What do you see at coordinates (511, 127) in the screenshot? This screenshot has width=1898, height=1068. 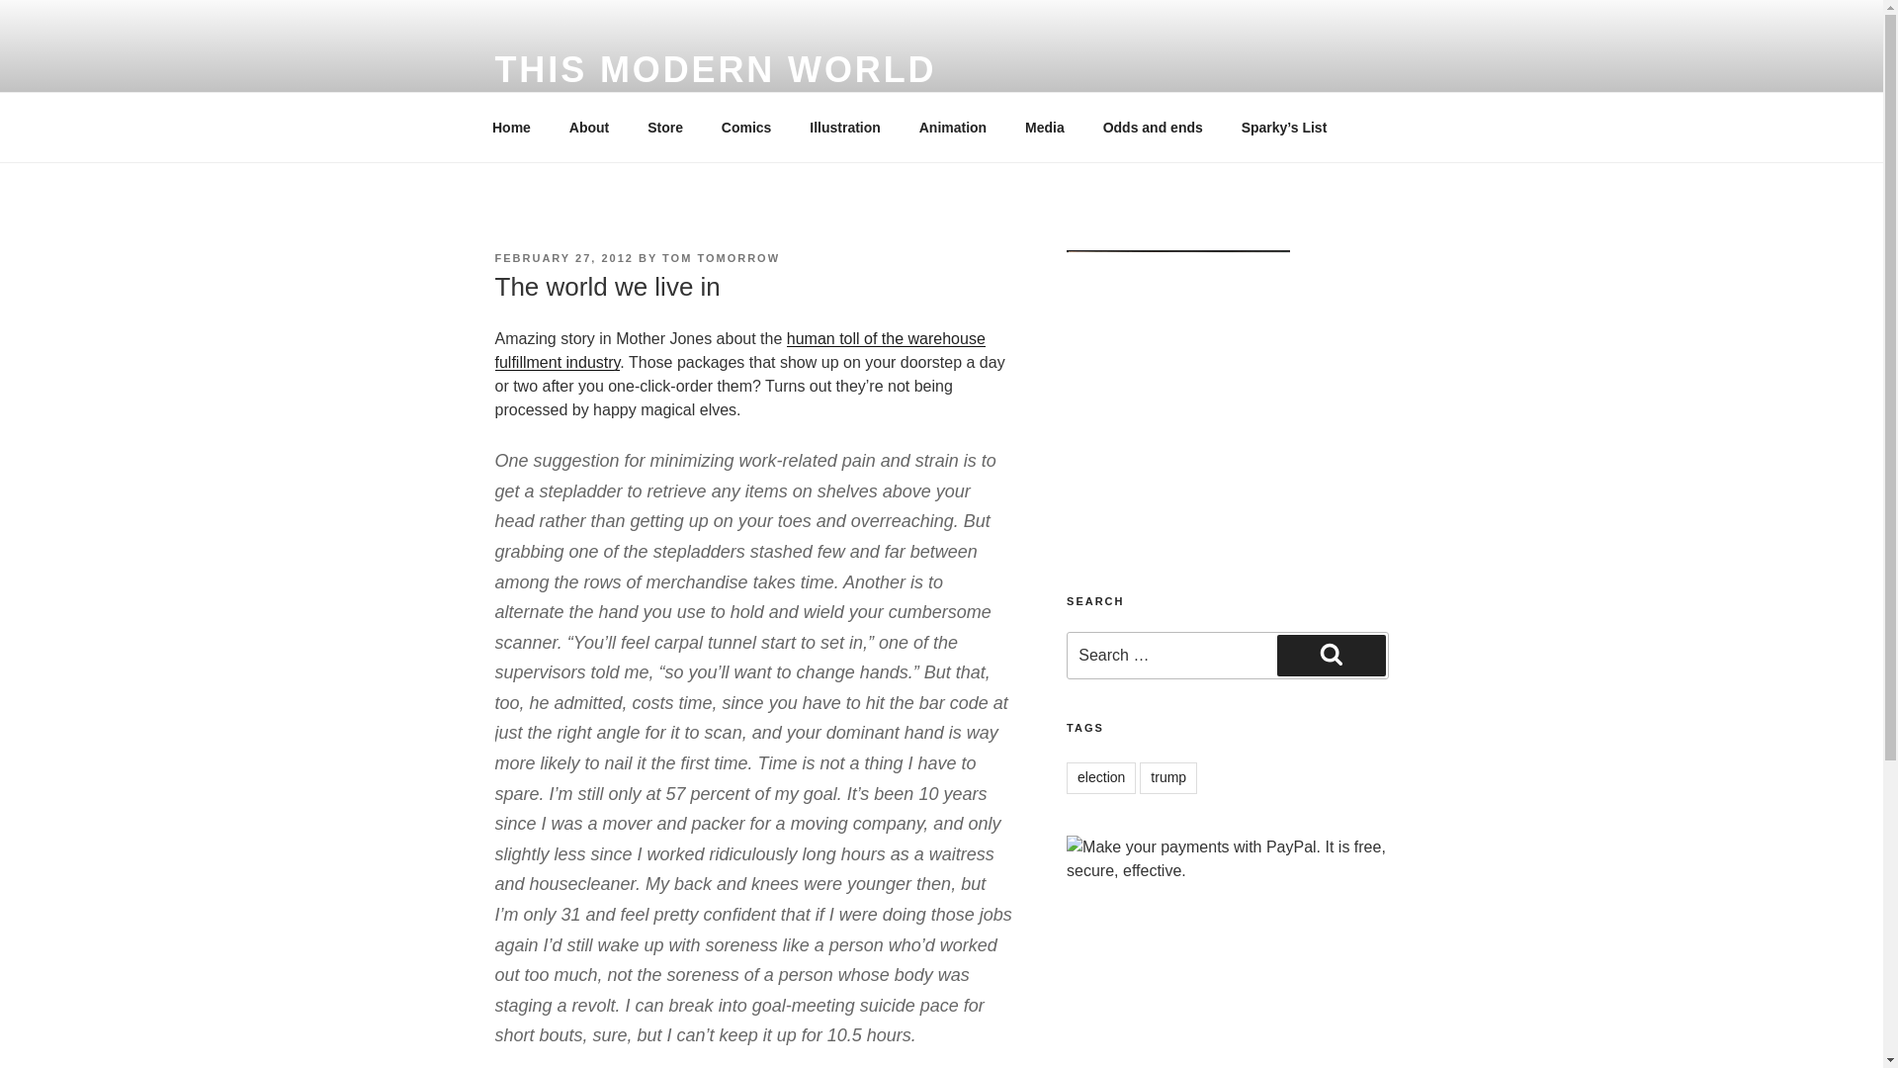 I see `Home` at bounding box center [511, 127].